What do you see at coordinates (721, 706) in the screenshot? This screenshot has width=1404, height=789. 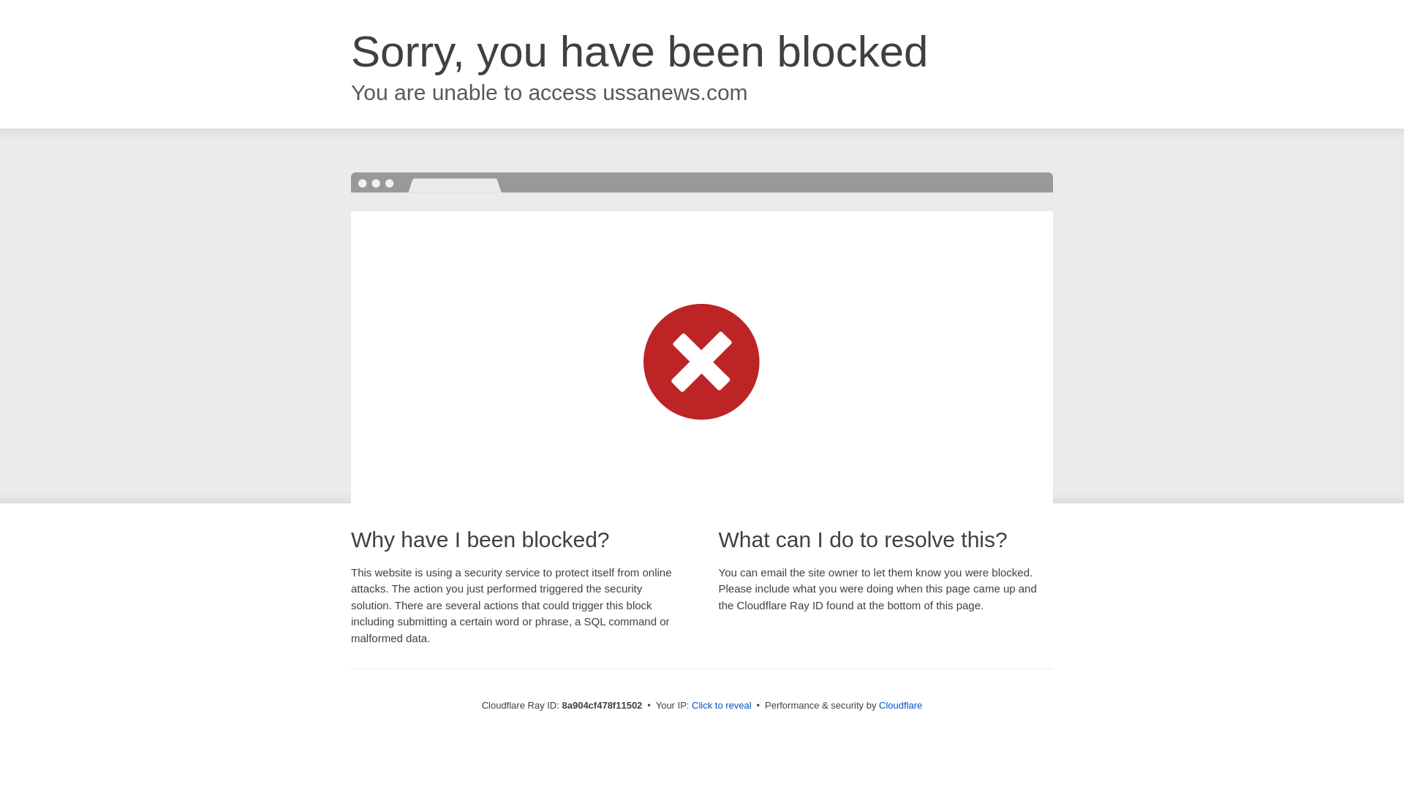 I see `Click to reveal` at bounding box center [721, 706].